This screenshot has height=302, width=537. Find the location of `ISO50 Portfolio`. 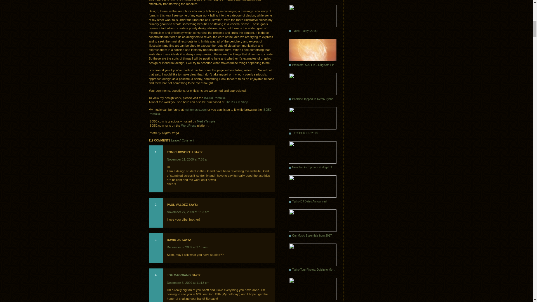

ISO50 Portfolio is located at coordinates (210, 111).